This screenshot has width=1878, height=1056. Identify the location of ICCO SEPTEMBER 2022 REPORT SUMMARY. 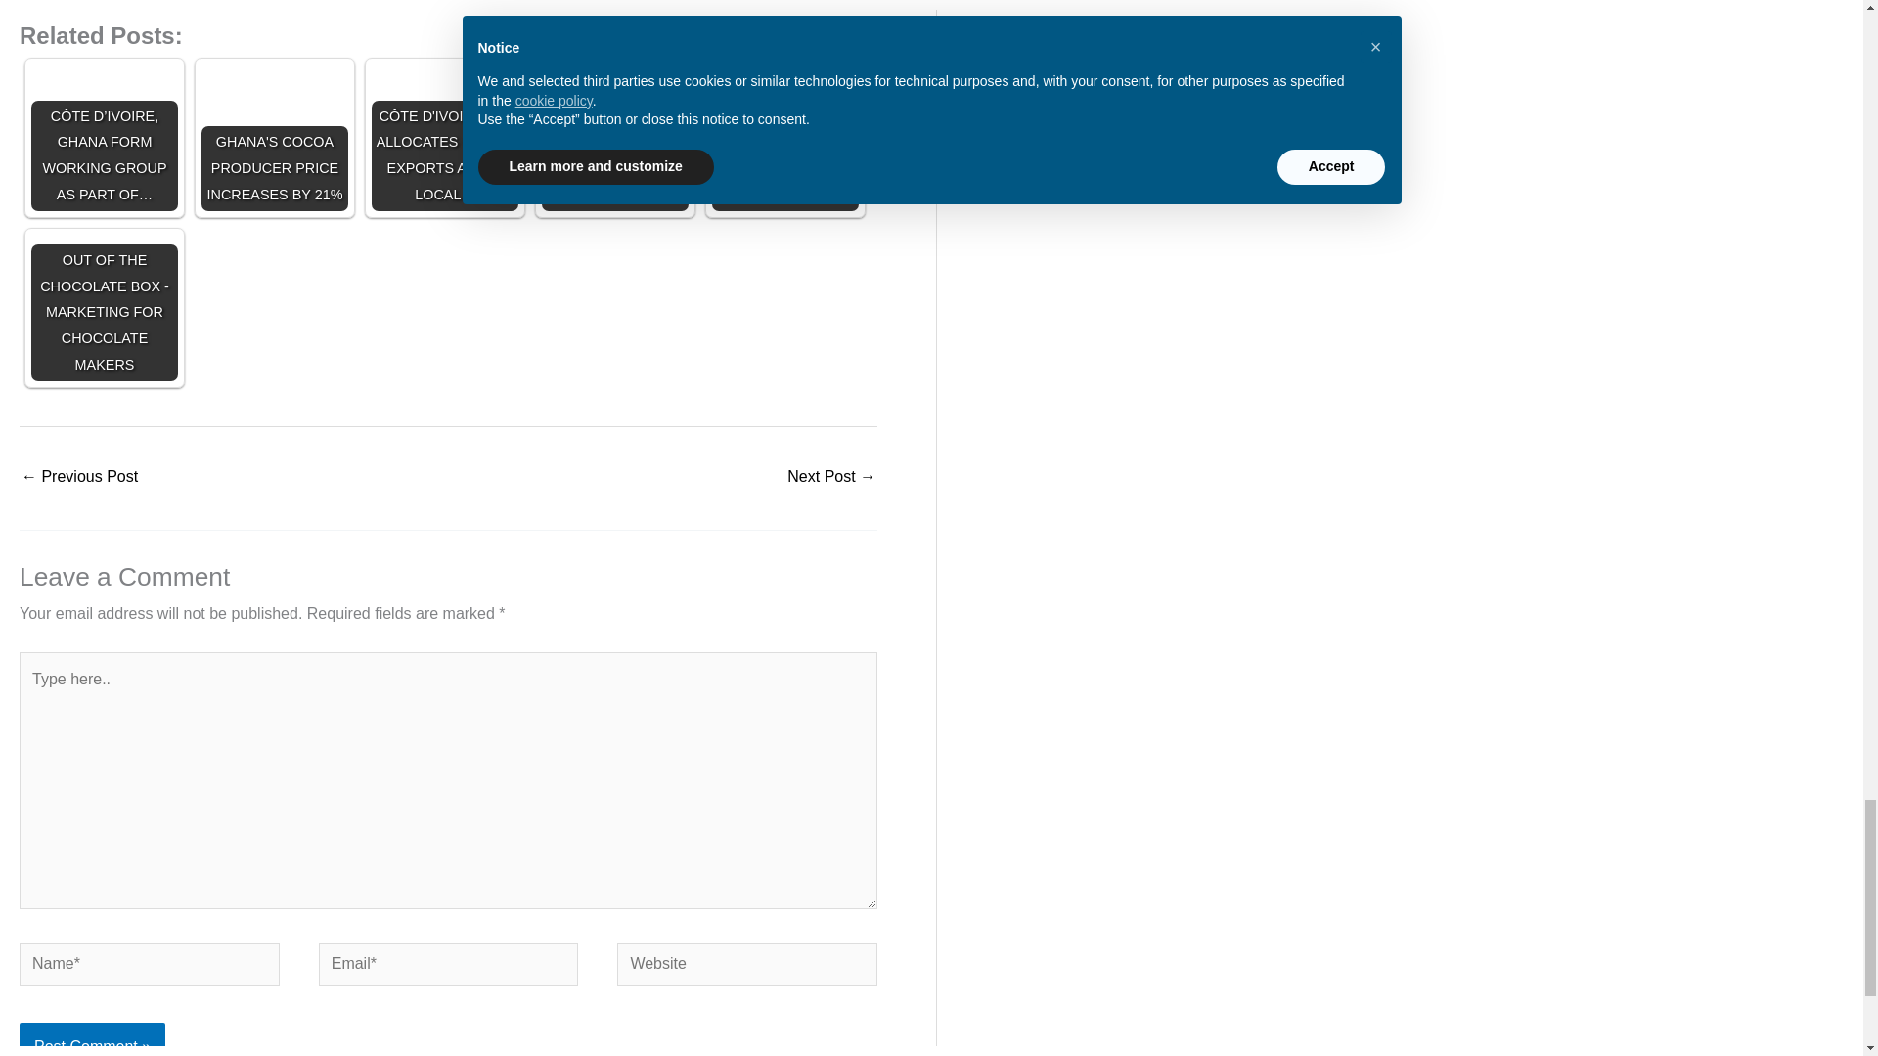
(830, 477).